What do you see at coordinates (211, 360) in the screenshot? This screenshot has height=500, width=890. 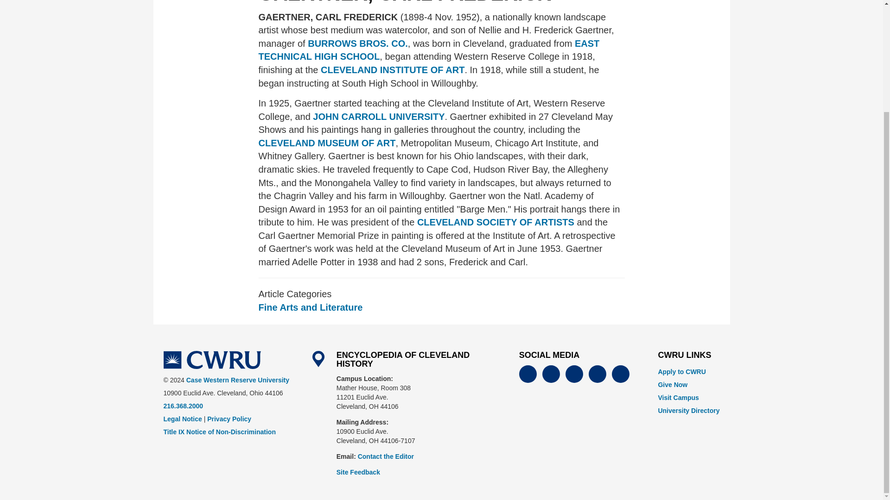 I see `Case Western Reserve University` at bounding box center [211, 360].